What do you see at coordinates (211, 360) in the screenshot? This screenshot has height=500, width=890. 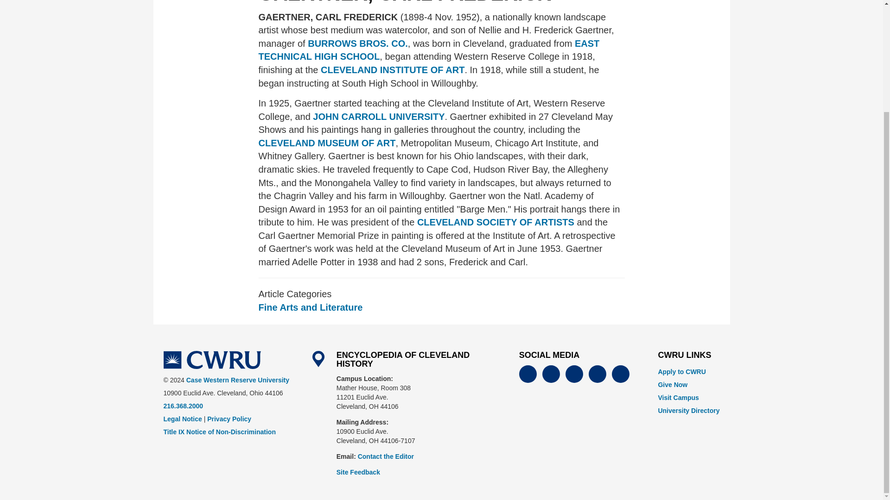 I see `Case Western Reserve University` at bounding box center [211, 360].